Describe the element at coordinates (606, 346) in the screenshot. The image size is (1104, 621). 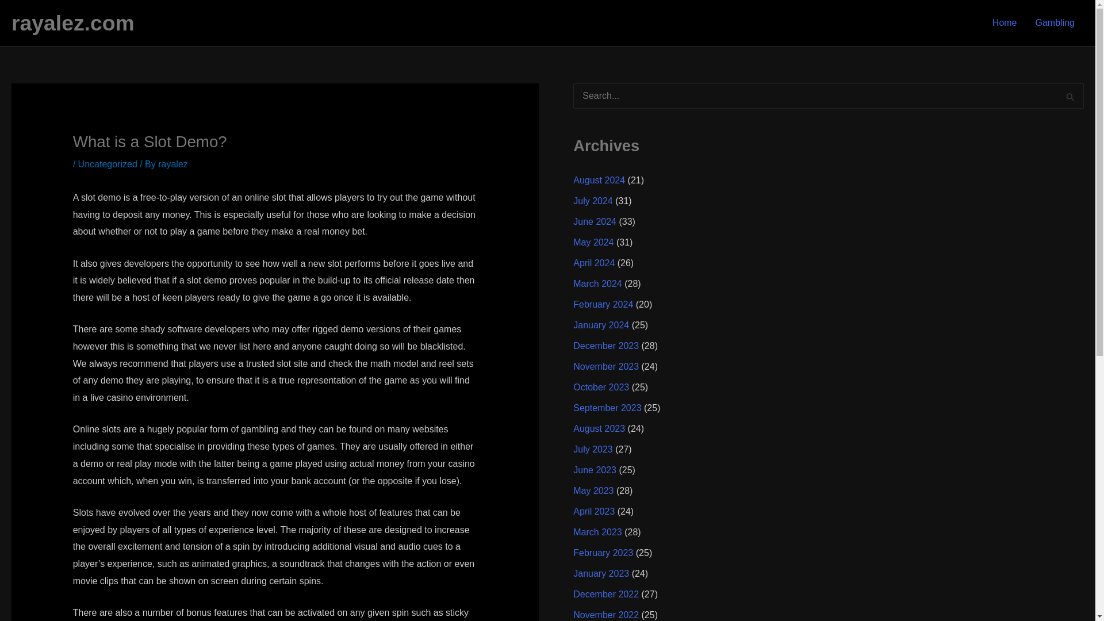
I see `December 2023` at that location.